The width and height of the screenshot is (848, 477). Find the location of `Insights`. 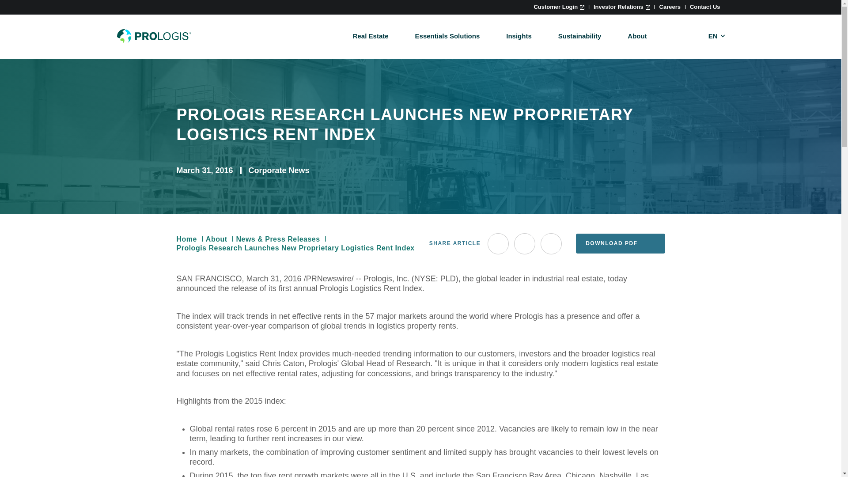

Insights is located at coordinates (519, 36).